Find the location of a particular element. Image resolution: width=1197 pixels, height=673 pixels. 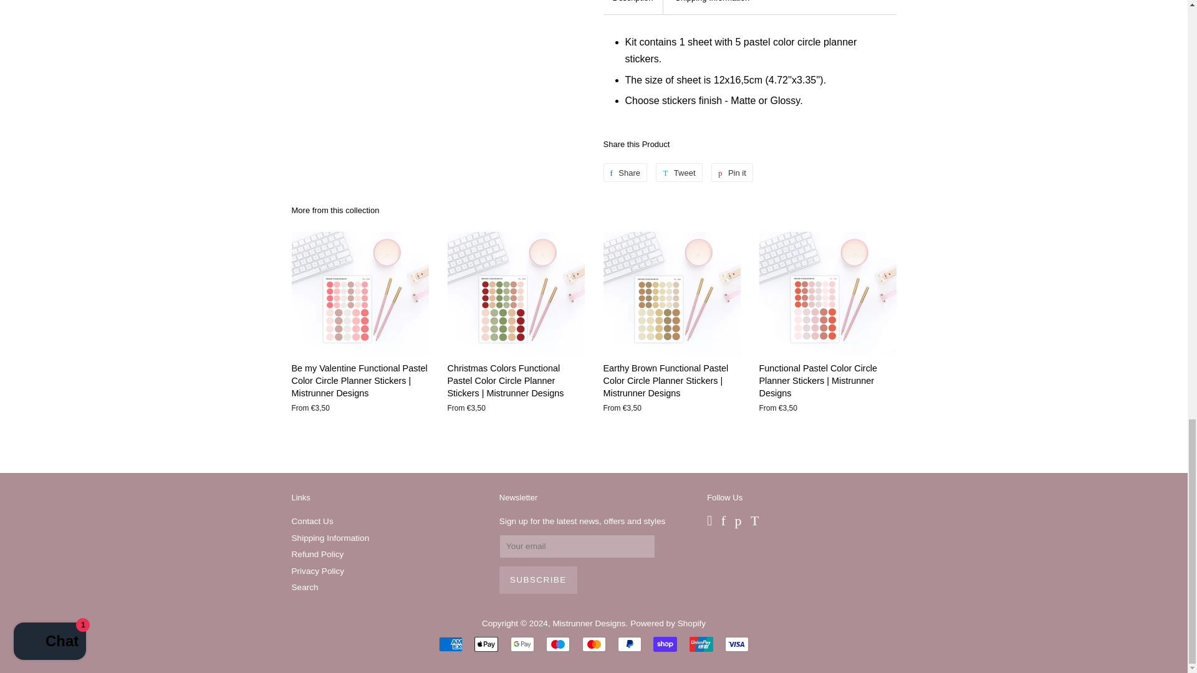

Pin on Pinterest is located at coordinates (732, 172).